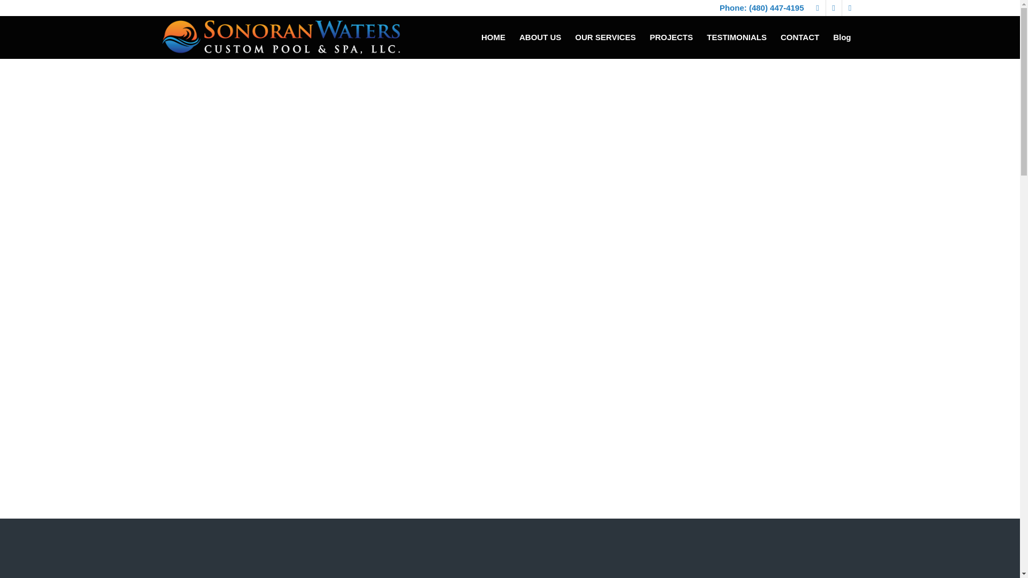 The width and height of the screenshot is (1028, 578). I want to click on Sonoran-Waters-Logo-White, so click(281, 37).